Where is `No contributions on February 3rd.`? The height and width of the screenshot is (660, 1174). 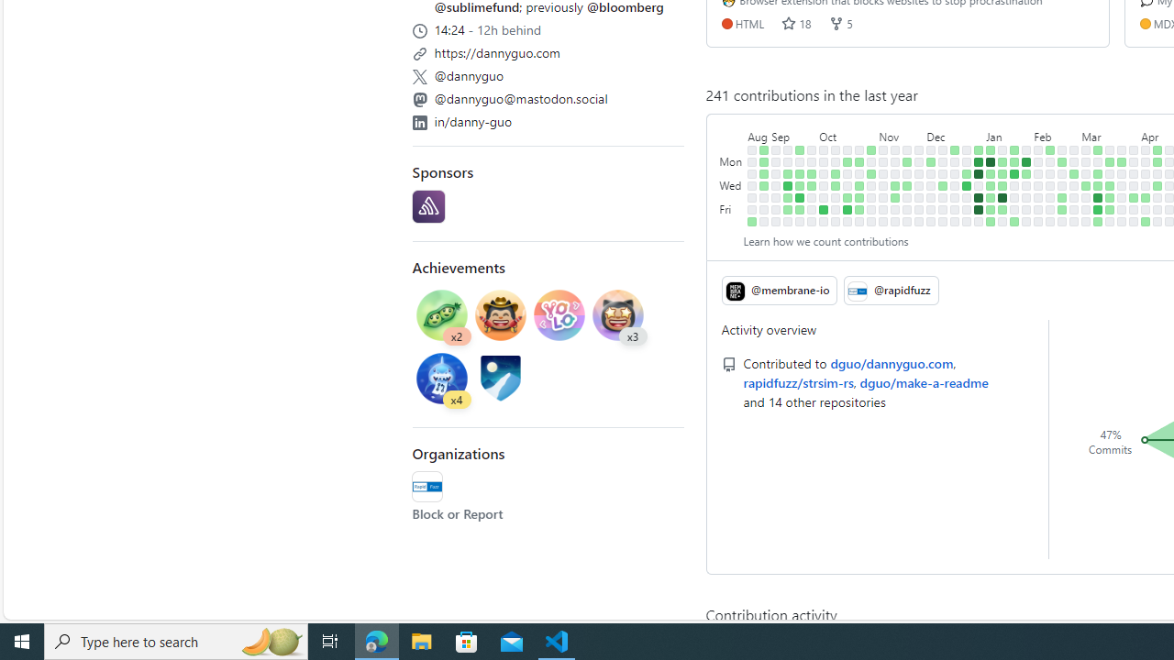
No contributions on February 3rd. is located at coordinates (1026, 221).